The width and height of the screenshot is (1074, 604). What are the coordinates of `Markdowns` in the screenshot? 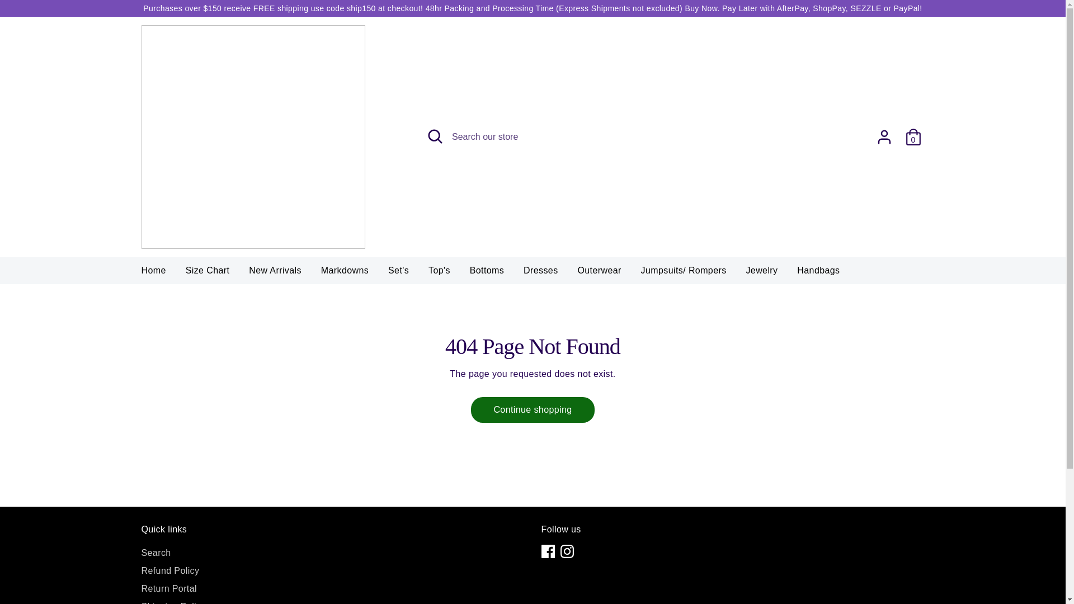 It's located at (345, 273).